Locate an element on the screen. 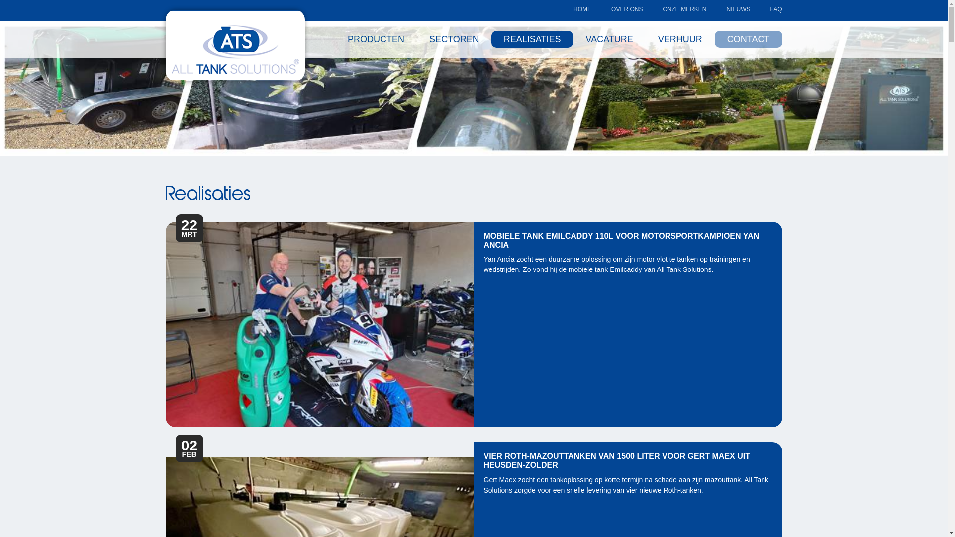  CONTACT is located at coordinates (749, 39).